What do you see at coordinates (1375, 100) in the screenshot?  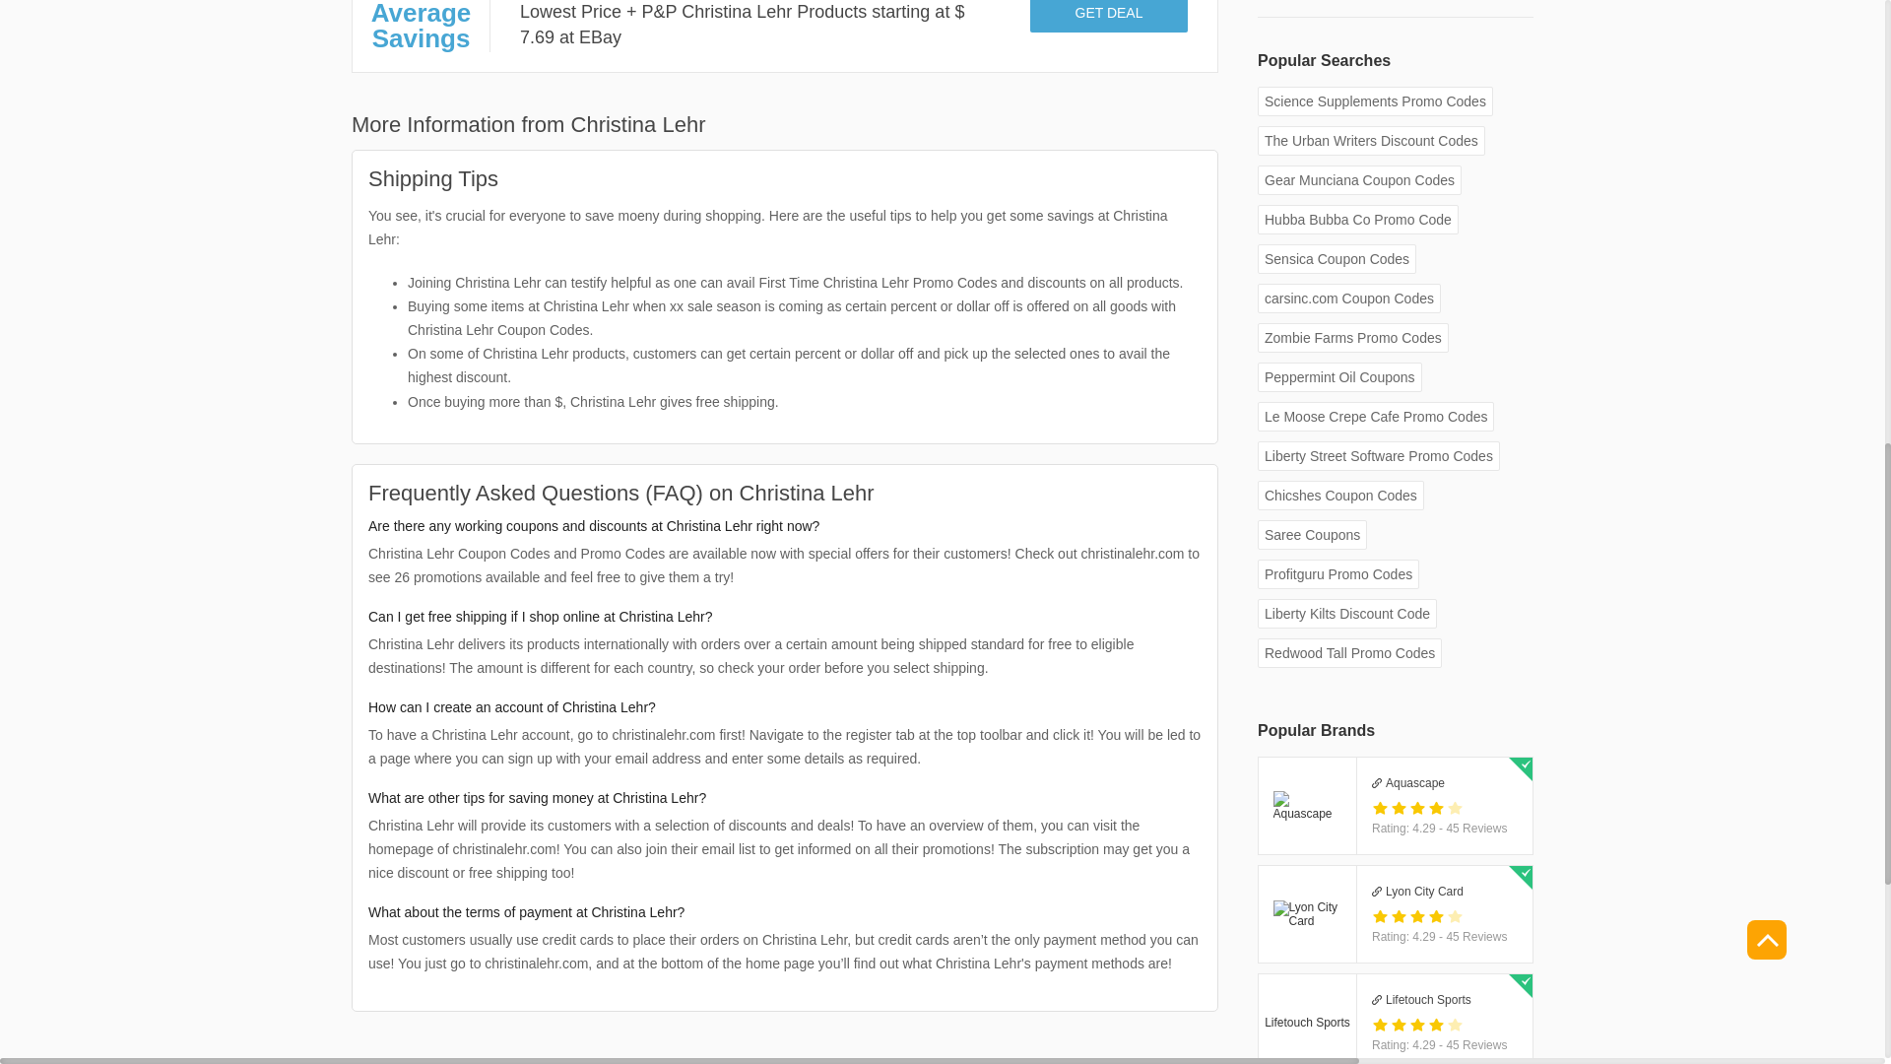 I see `Science Supplements Promo Codes` at bounding box center [1375, 100].